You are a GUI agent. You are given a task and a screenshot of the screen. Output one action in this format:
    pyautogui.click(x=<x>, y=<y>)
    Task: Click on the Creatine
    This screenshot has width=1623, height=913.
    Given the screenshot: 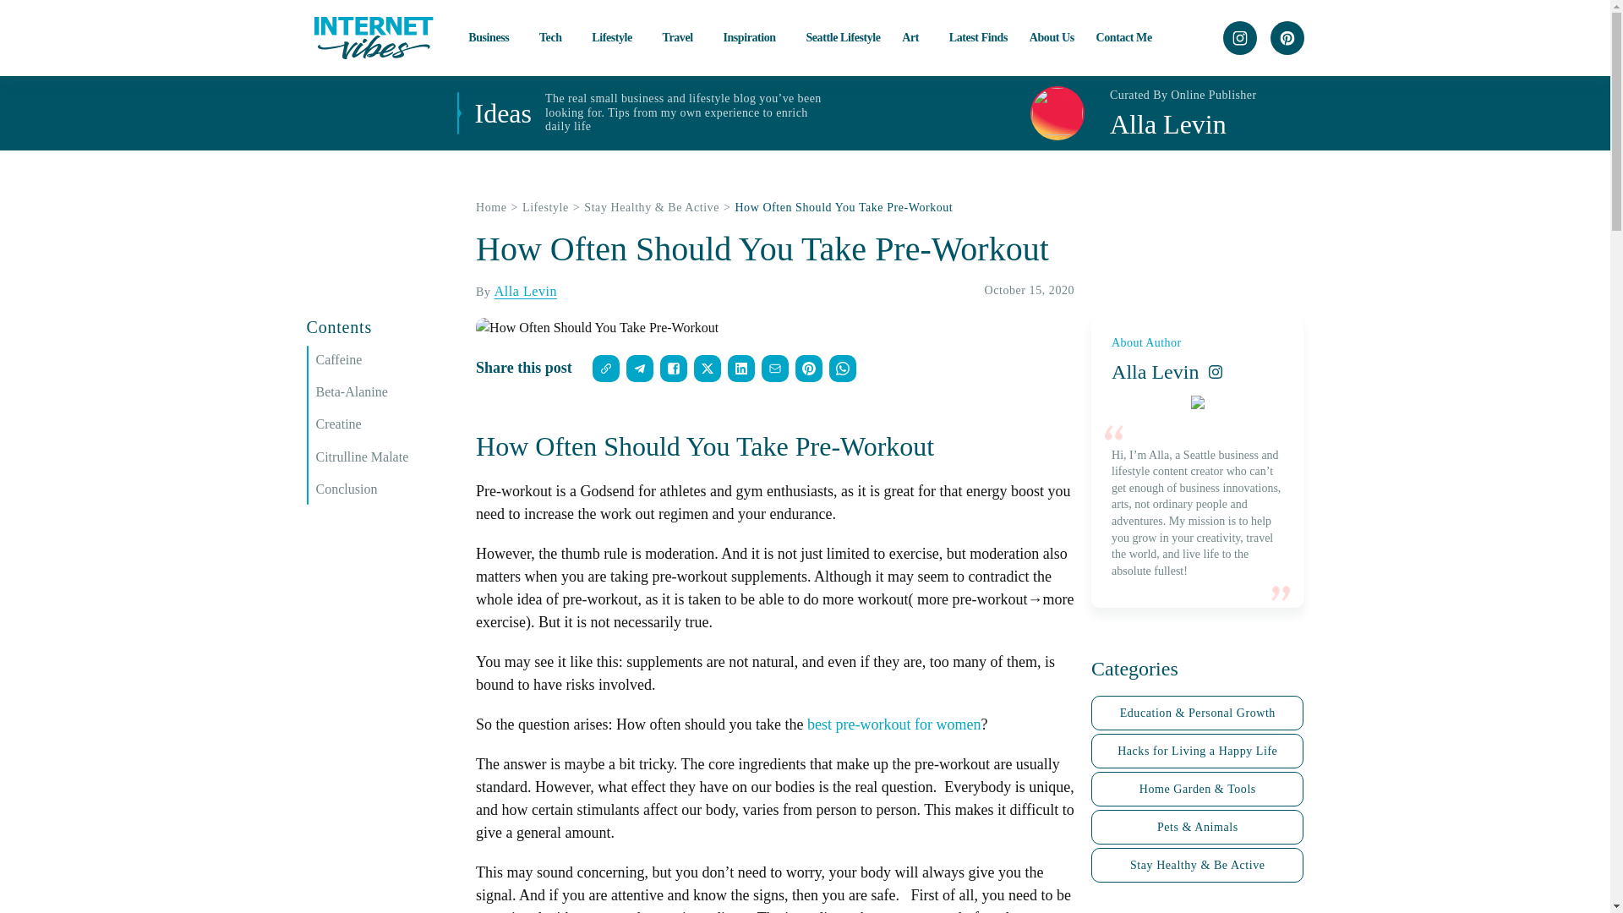 What is the action you would take?
    pyautogui.click(x=387, y=424)
    